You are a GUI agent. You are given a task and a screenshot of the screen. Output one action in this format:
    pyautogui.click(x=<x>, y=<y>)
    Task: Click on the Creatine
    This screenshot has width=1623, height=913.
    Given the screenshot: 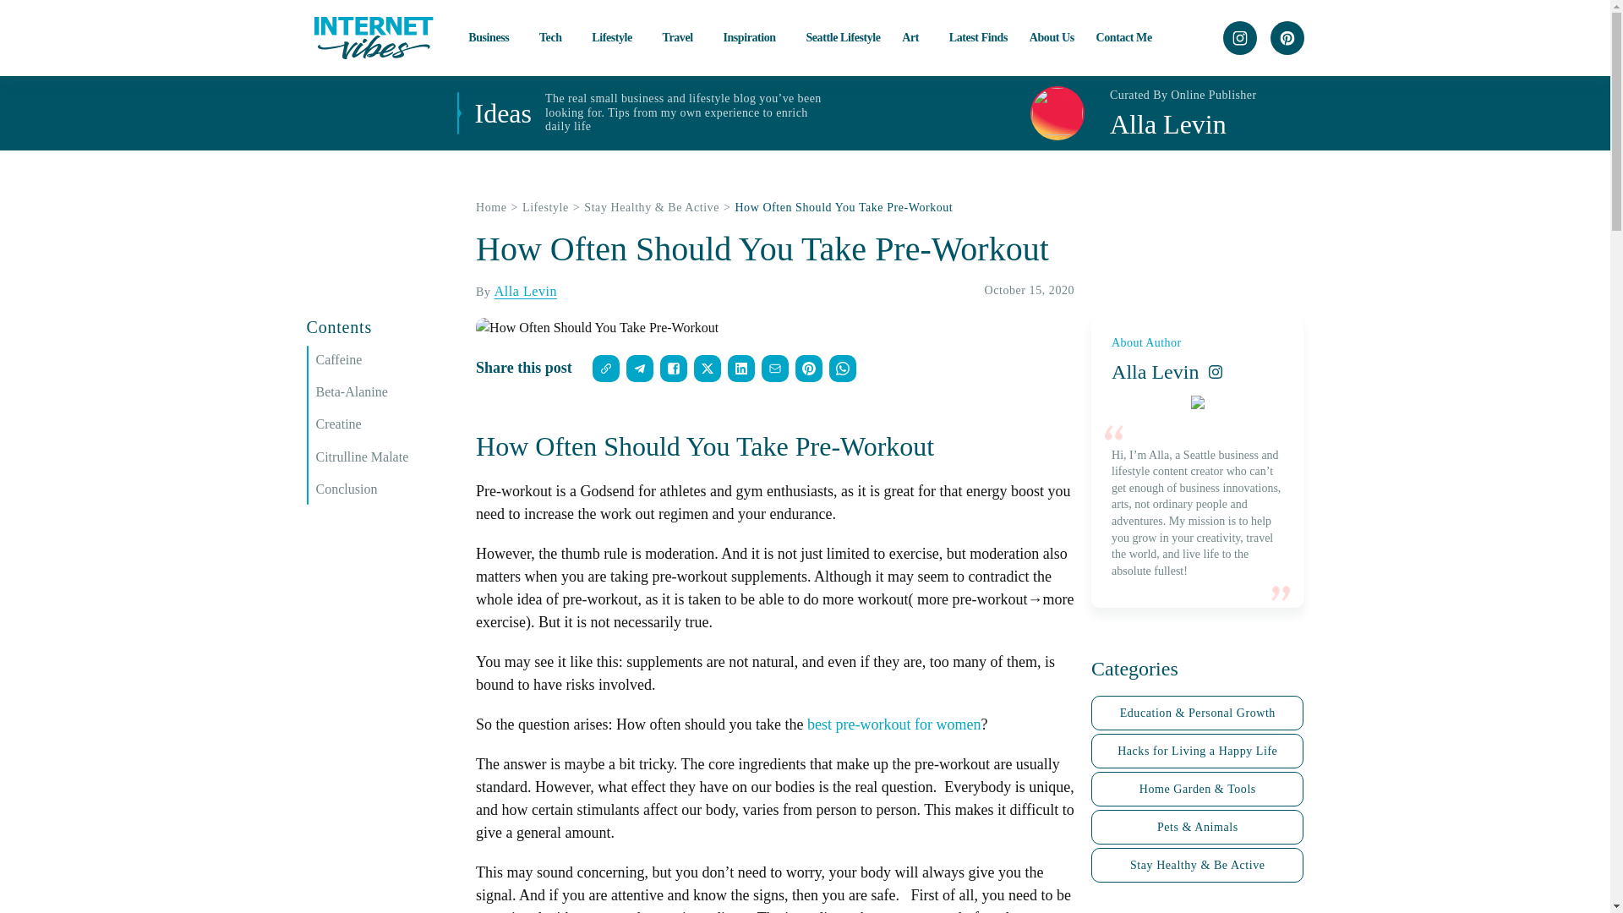 What is the action you would take?
    pyautogui.click(x=387, y=424)
    